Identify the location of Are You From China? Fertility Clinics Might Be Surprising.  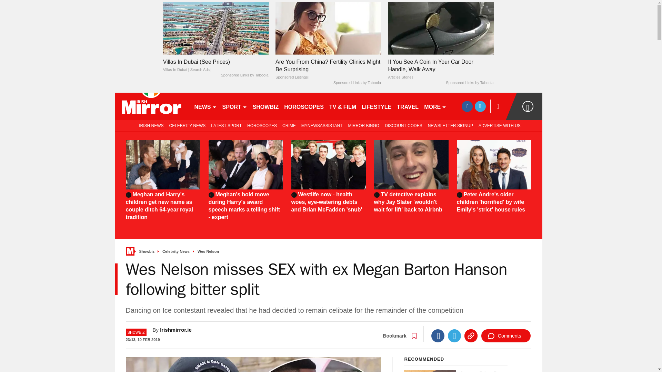
(328, 70).